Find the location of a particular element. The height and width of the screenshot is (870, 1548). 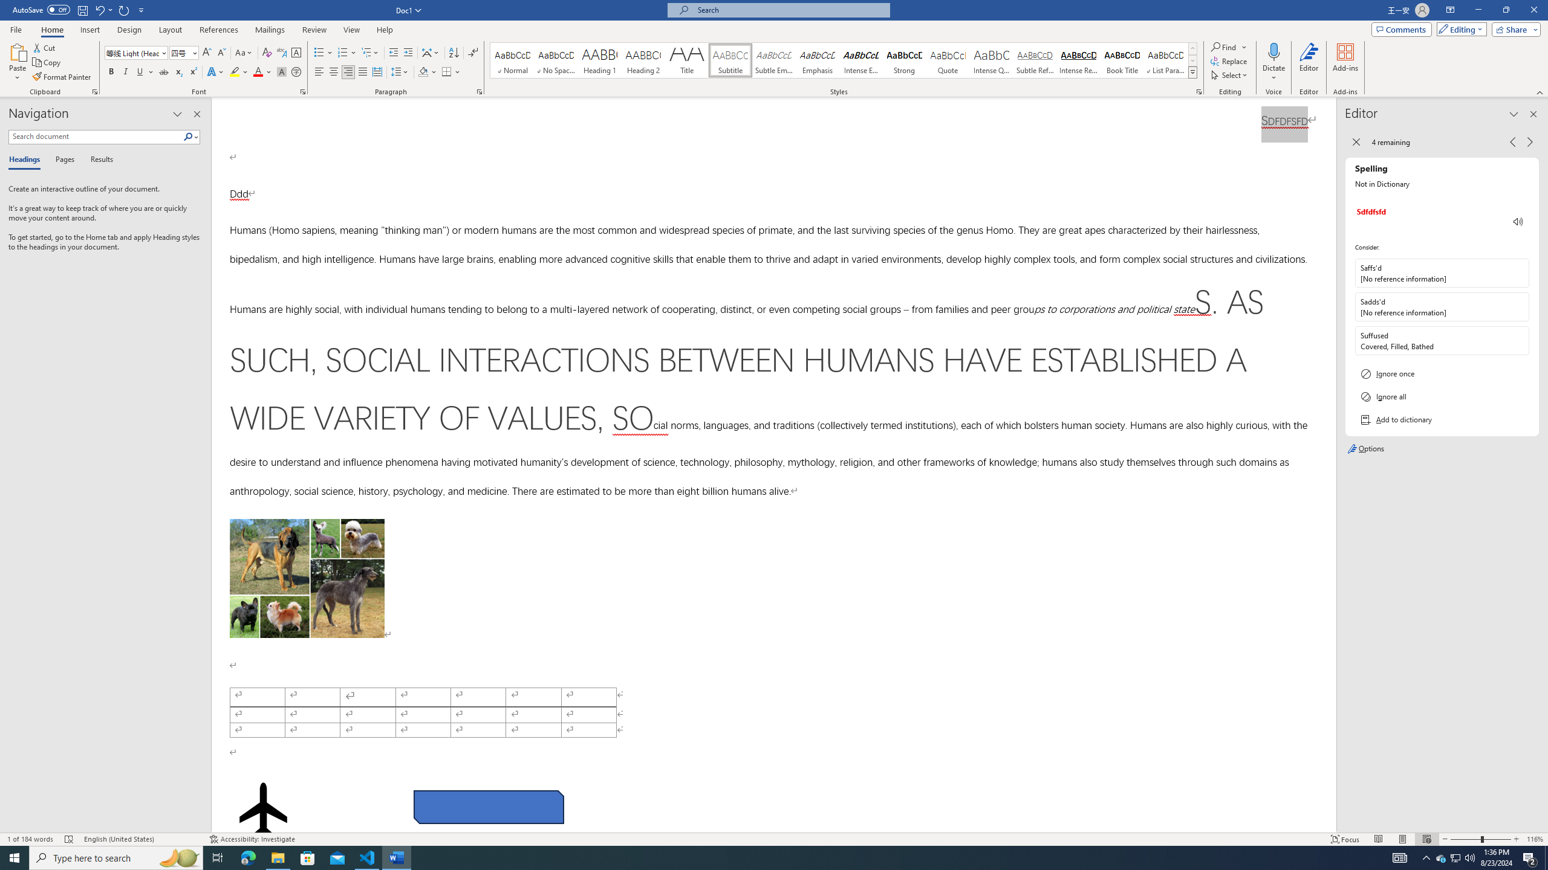

Editor is located at coordinates (1310, 62).